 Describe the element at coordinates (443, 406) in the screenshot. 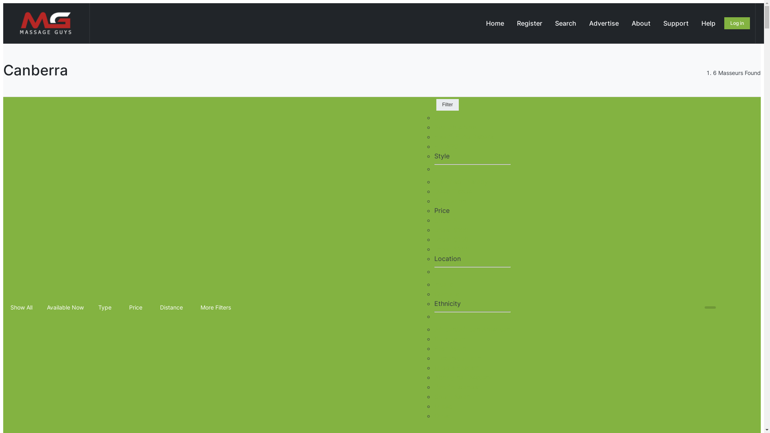

I see `Mixed` at that location.